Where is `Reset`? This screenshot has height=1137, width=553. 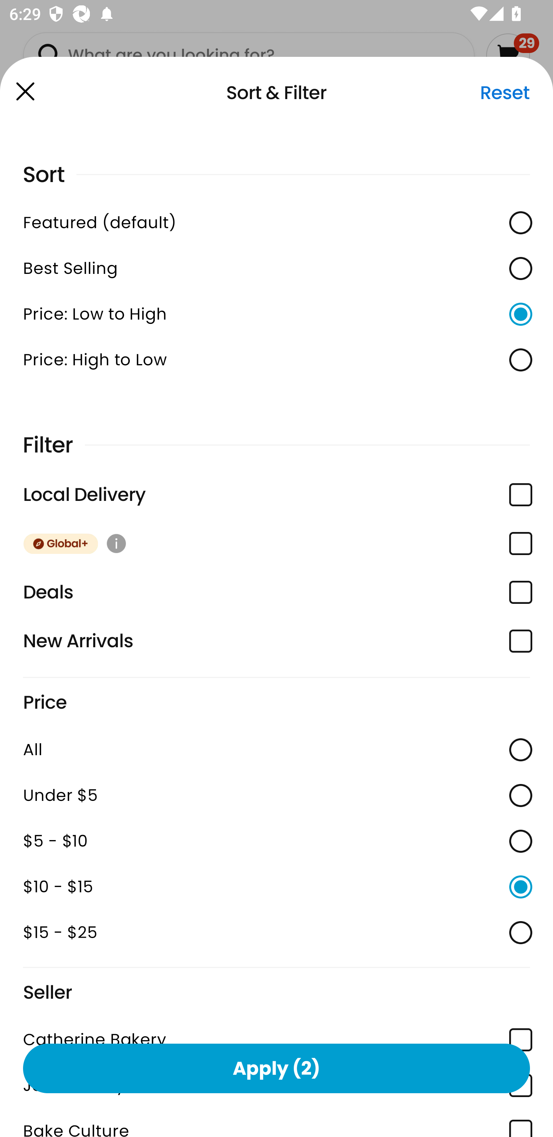
Reset is located at coordinates (505, 93).